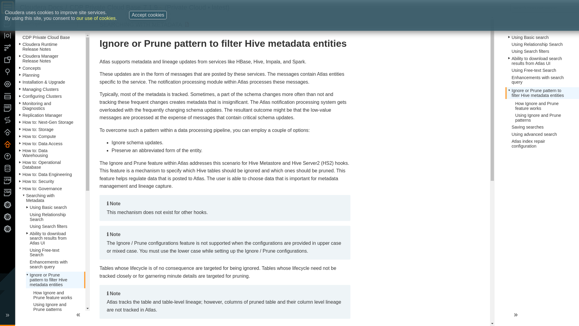 Image resolution: width=579 pixels, height=326 pixels. I want to click on CDP Private Cloud Base, so click(105, 7).